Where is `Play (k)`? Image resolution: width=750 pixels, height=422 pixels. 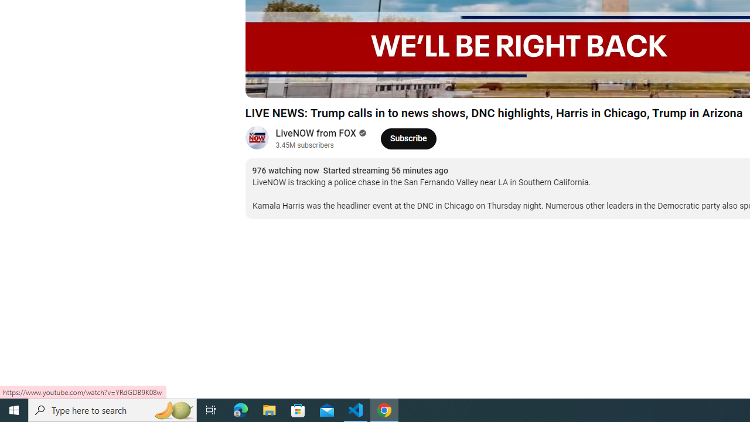 Play (k) is located at coordinates (266, 83).